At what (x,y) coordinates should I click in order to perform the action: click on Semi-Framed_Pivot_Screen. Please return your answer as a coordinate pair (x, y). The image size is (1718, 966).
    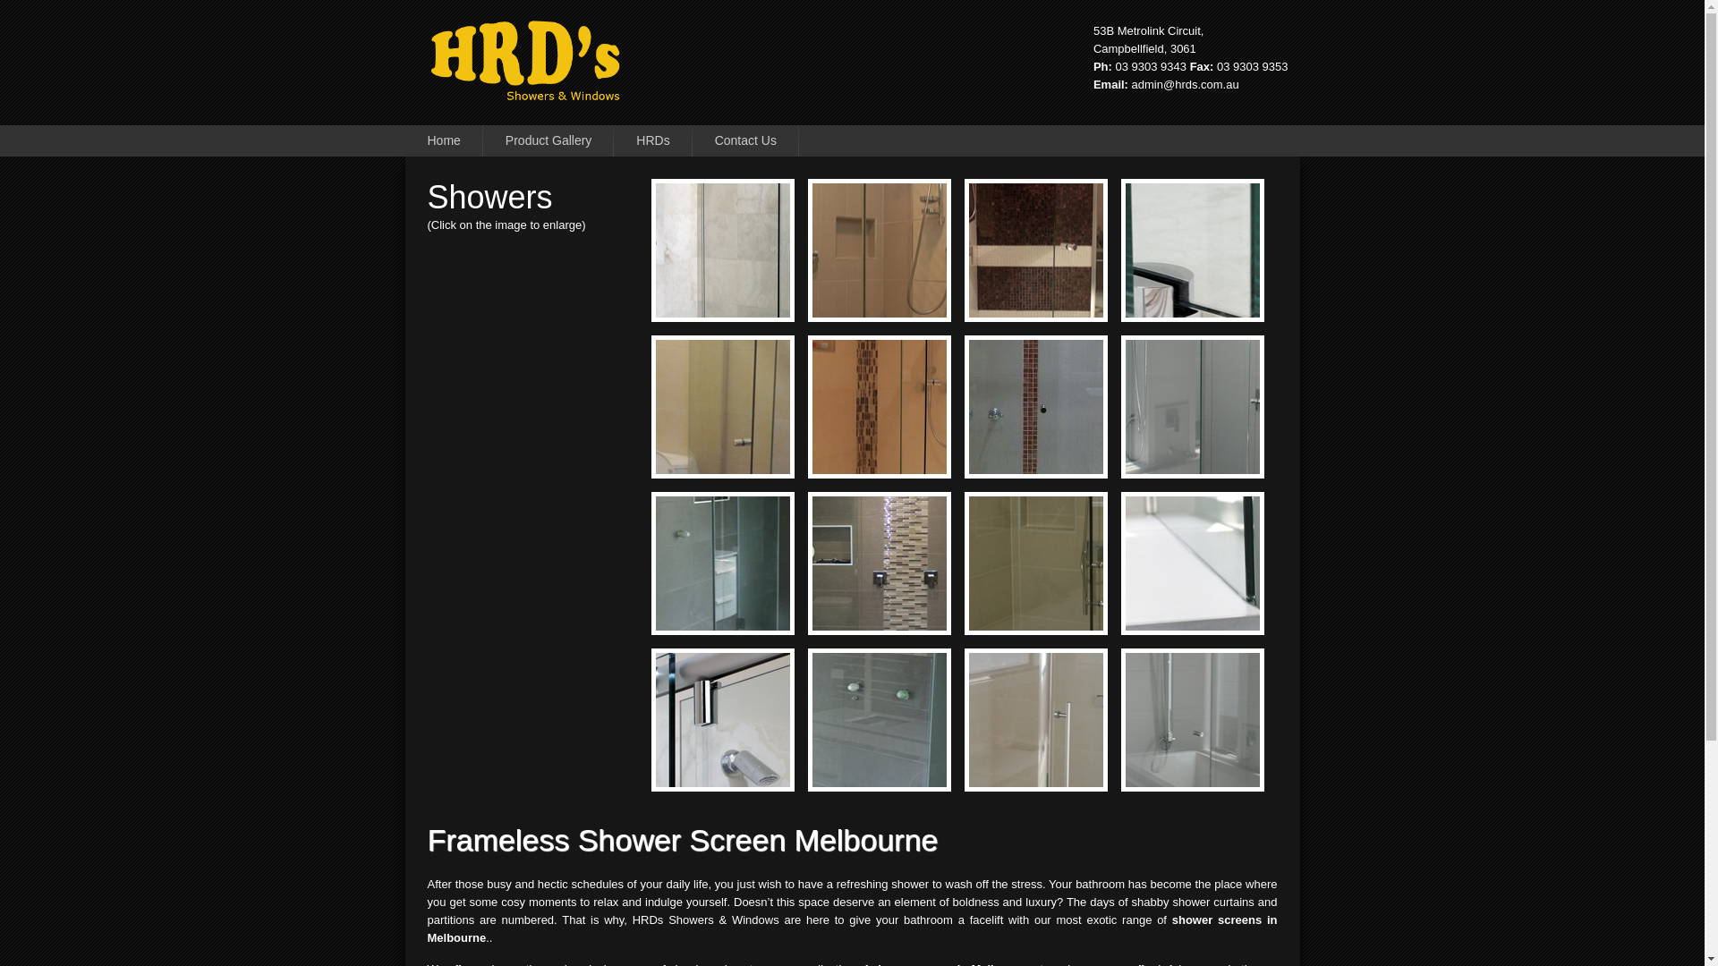
    Looking at the image, I should click on (1058, 765).